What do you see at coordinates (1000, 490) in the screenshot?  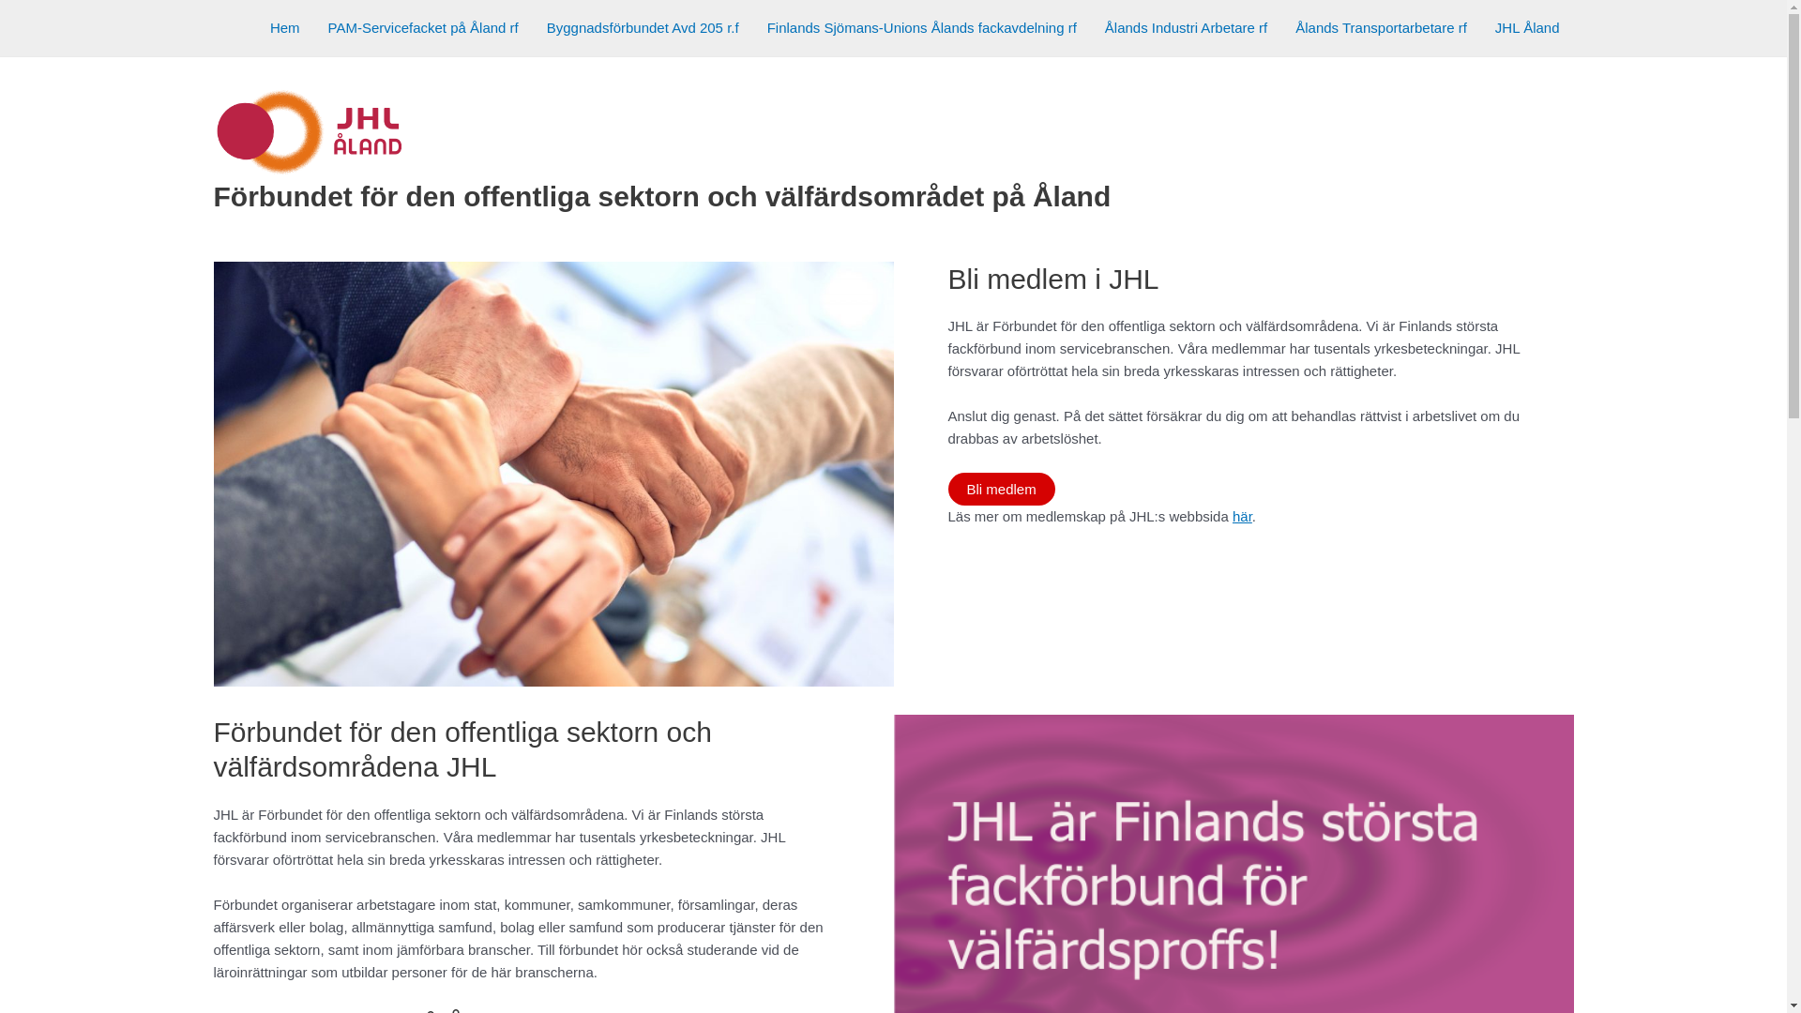 I see `Bli medlem` at bounding box center [1000, 490].